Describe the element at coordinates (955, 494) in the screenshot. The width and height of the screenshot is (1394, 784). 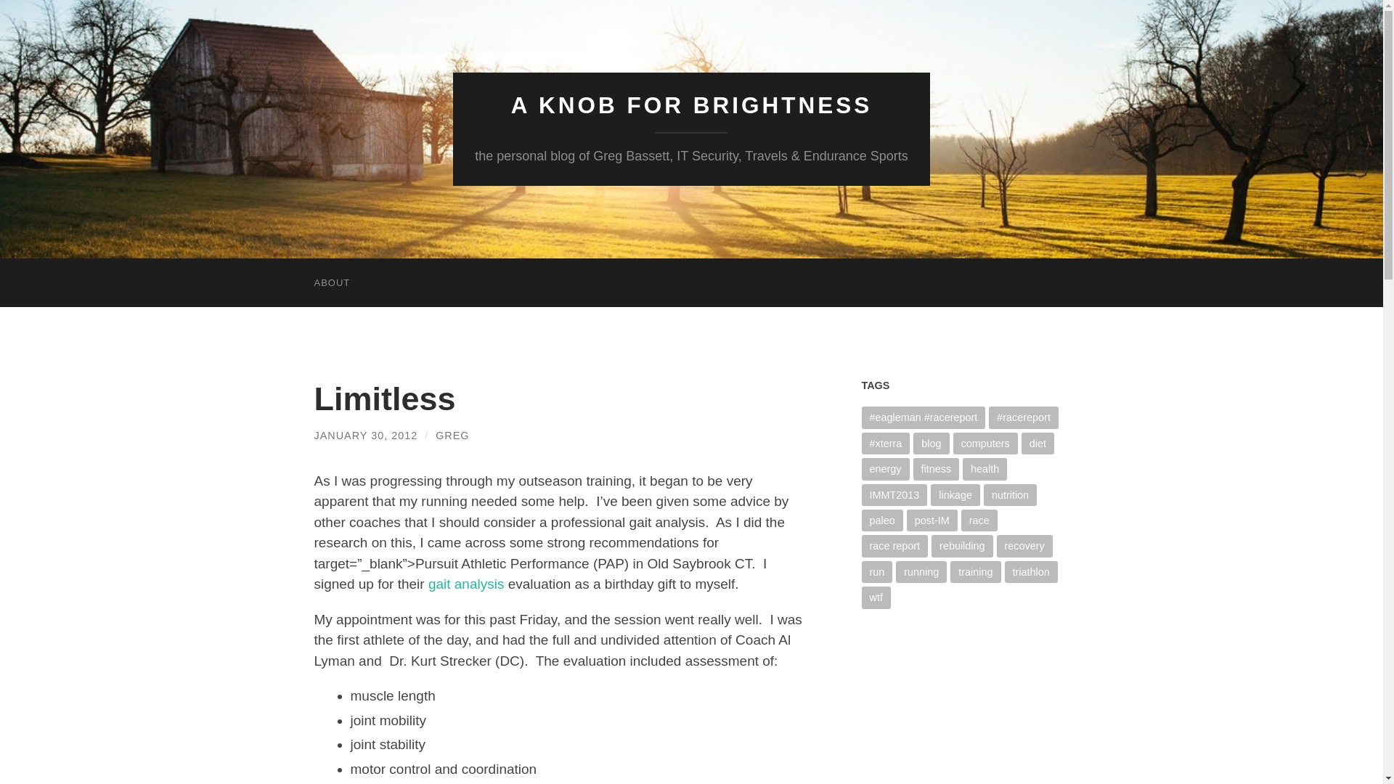
I see `linkage` at that location.